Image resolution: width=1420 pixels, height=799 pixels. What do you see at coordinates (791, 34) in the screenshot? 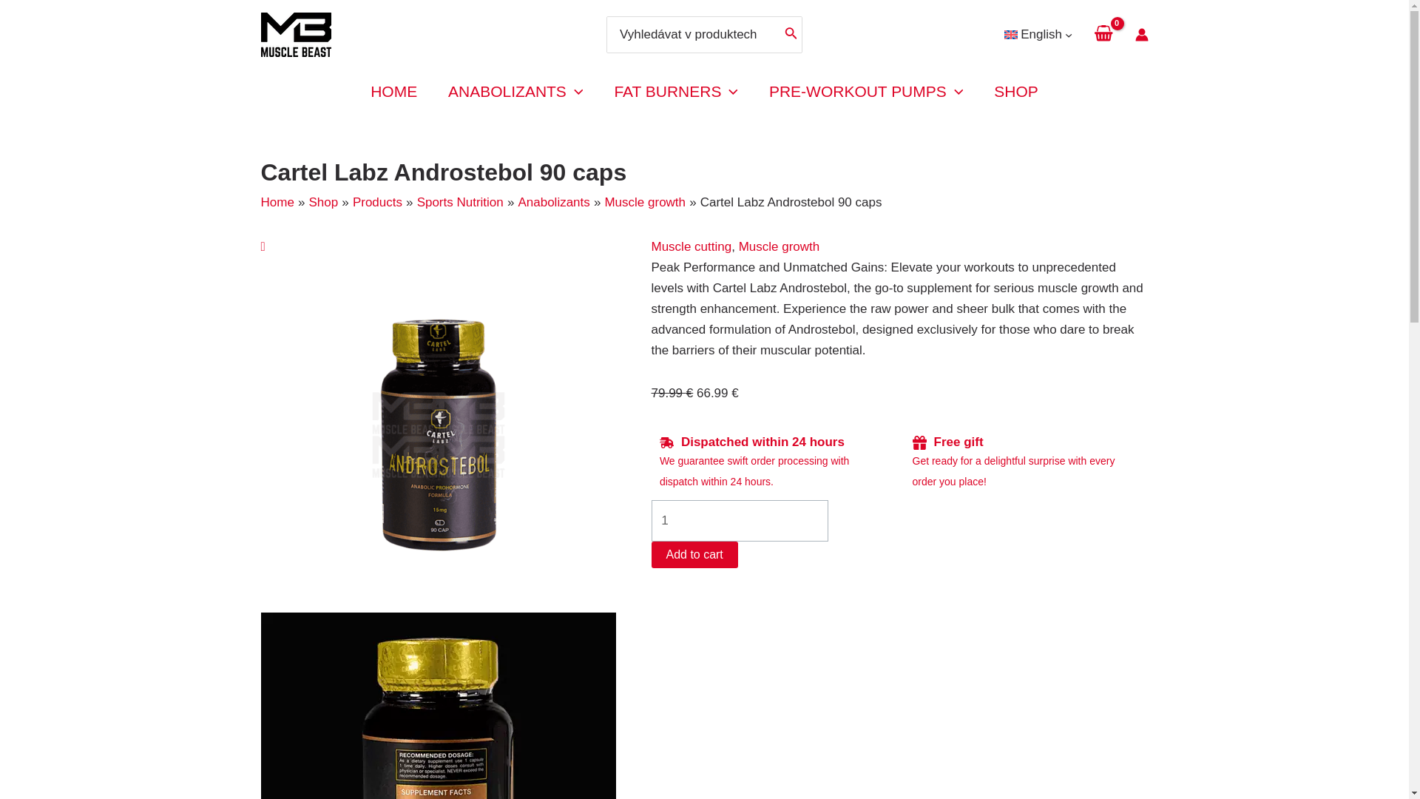
I see `Search` at bounding box center [791, 34].